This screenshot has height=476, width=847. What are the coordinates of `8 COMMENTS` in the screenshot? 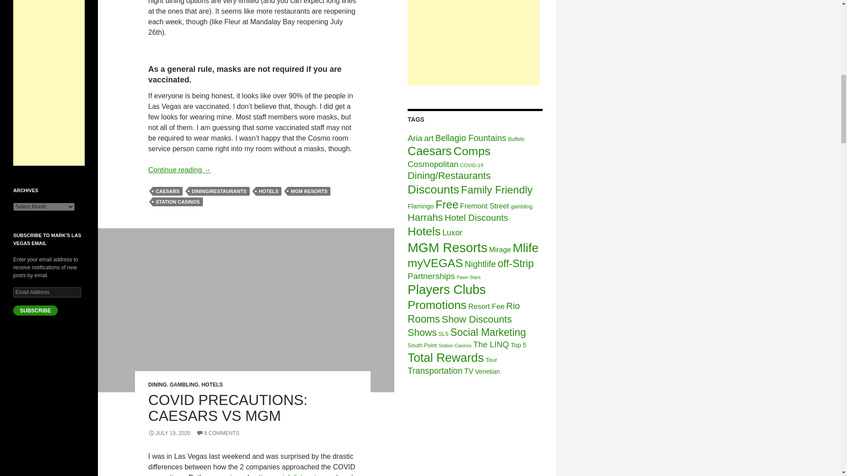 It's located at (218, 433).